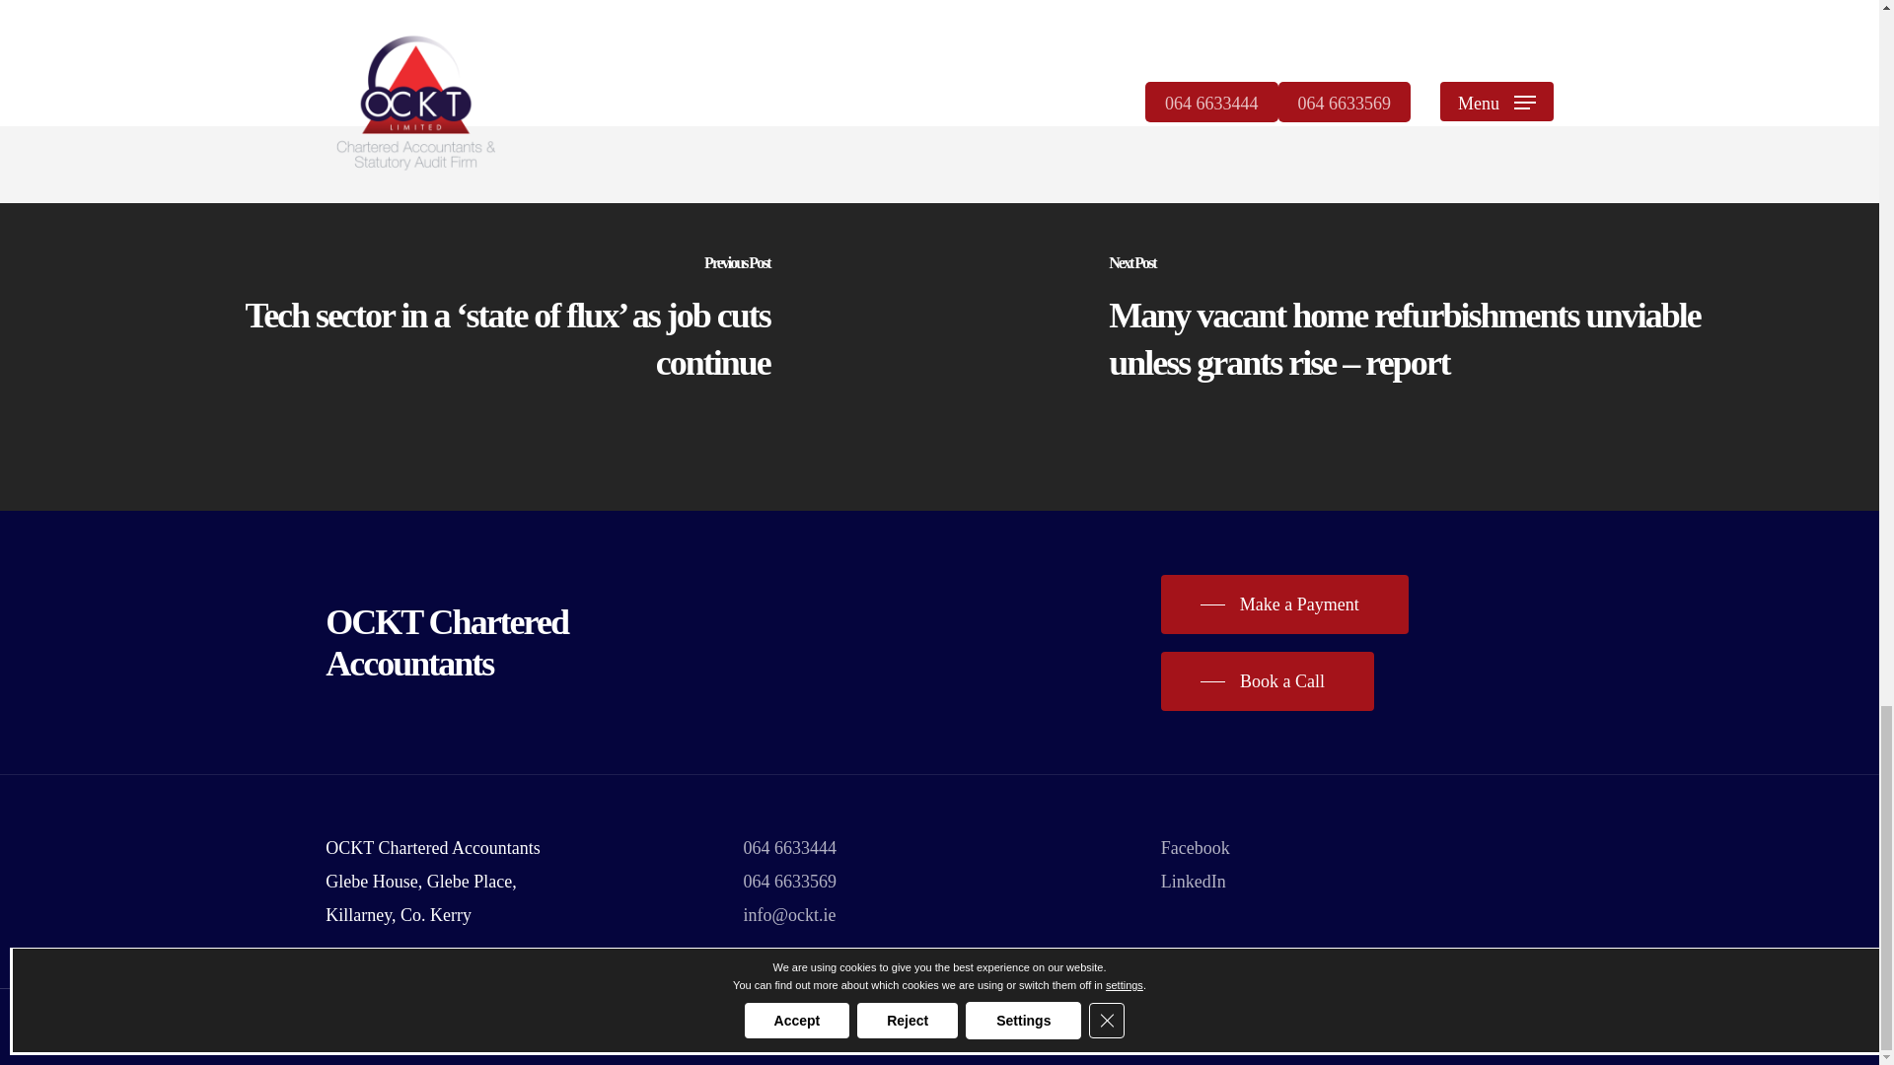 The width and height of the screenshot is (1894, 1065). I want to click on Terms, so click(660, 1028).